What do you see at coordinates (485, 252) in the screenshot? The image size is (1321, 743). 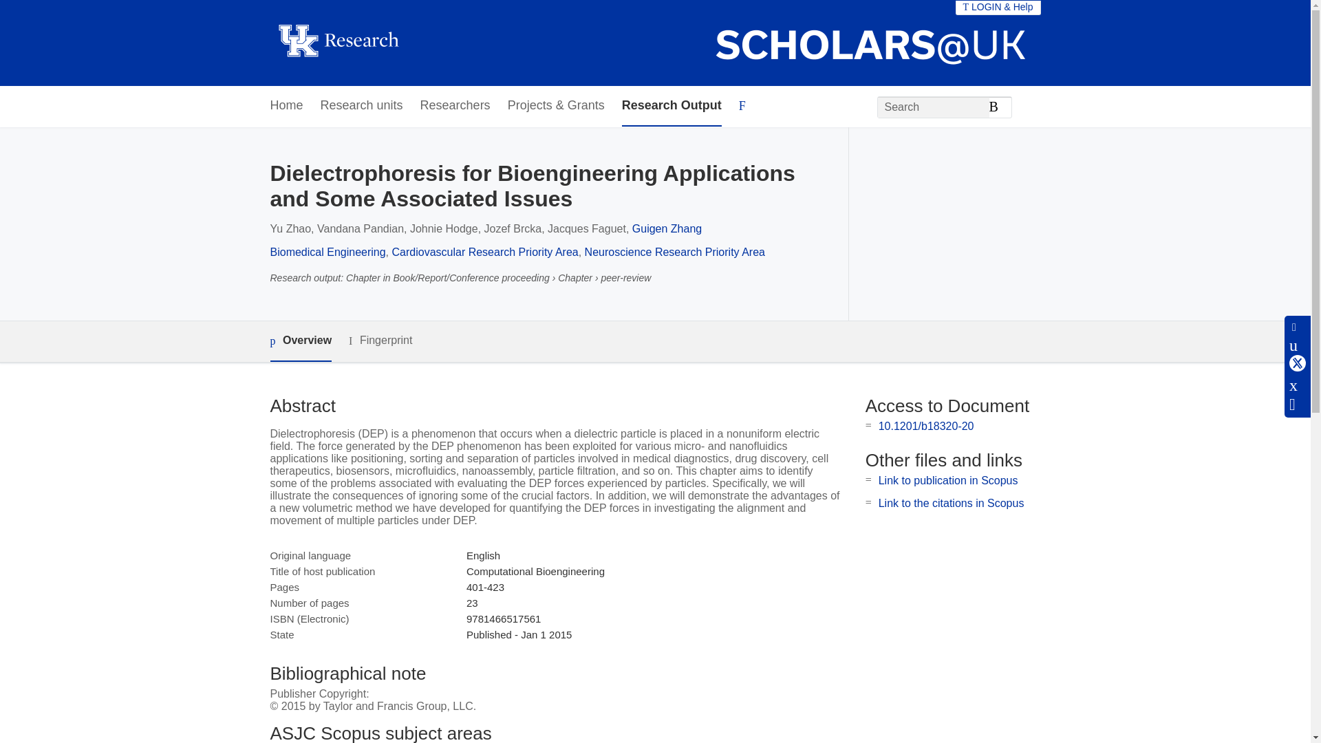 I see `Cardiovascular Research Priority Area` at bounding box center [485, 252].